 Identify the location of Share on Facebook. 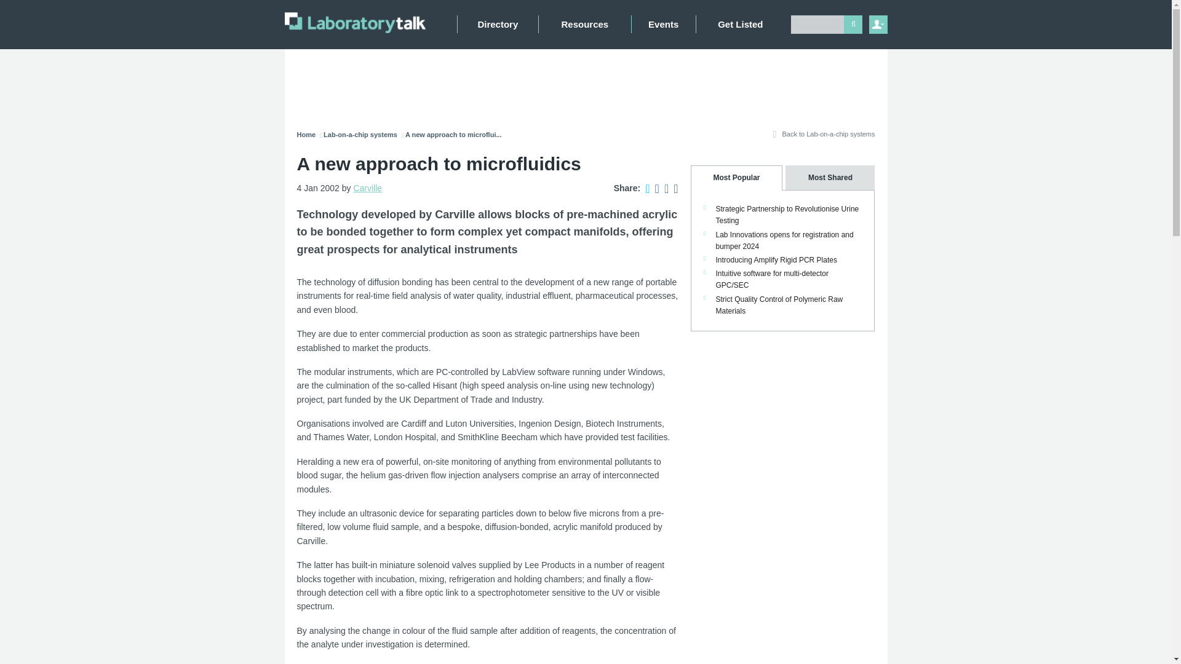
(654, 188).